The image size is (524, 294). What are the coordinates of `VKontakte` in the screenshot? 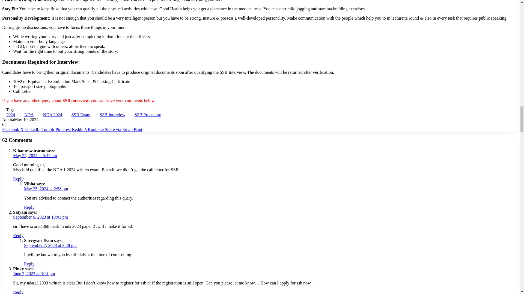 It's located at (94, 129).